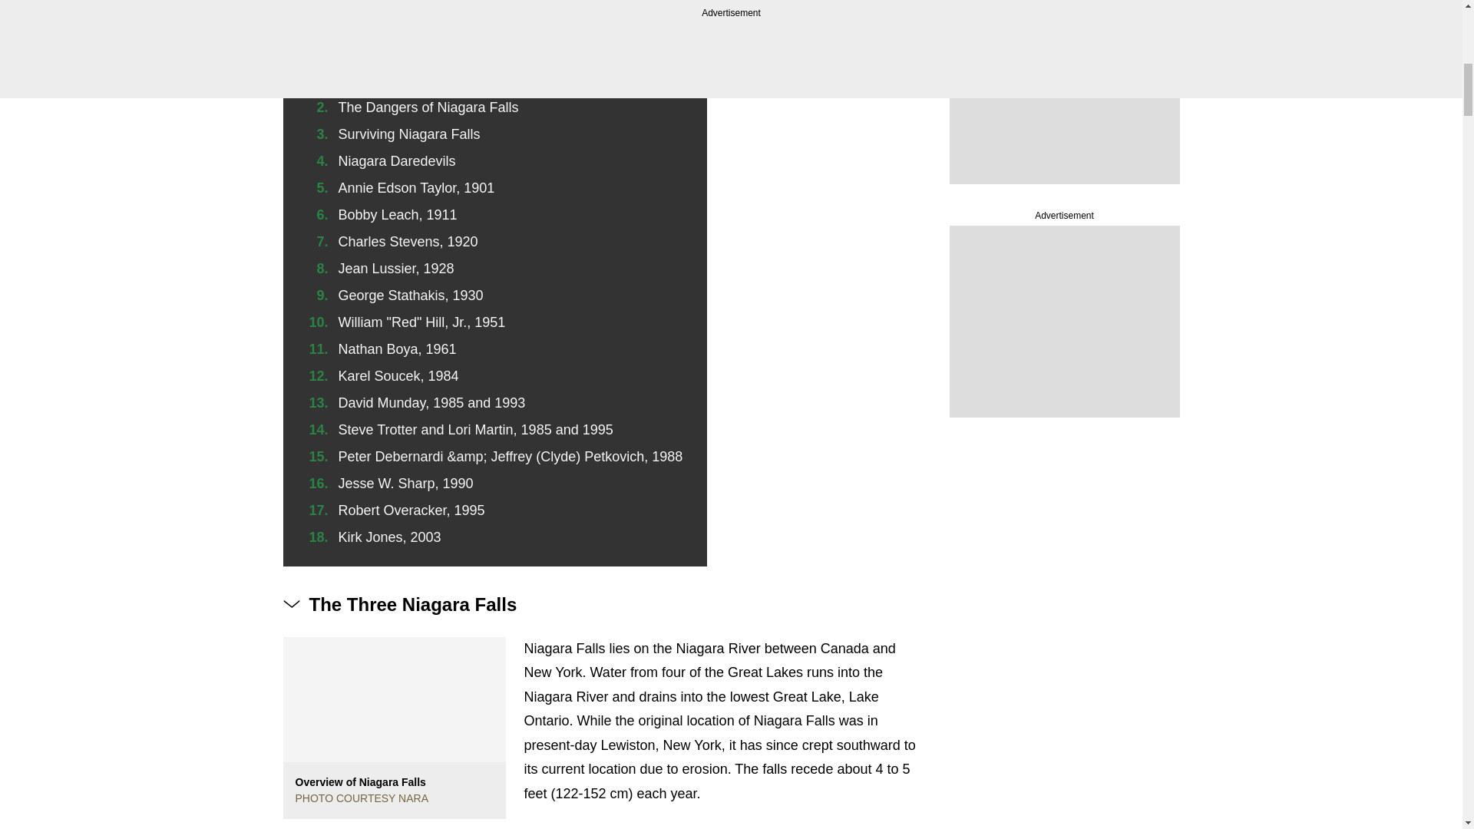 This screenshot has width=1474, height=829. Describe the element at coordinates (398, 376) in the screenshot. I see `Karel Soucek, 1984` at that location.